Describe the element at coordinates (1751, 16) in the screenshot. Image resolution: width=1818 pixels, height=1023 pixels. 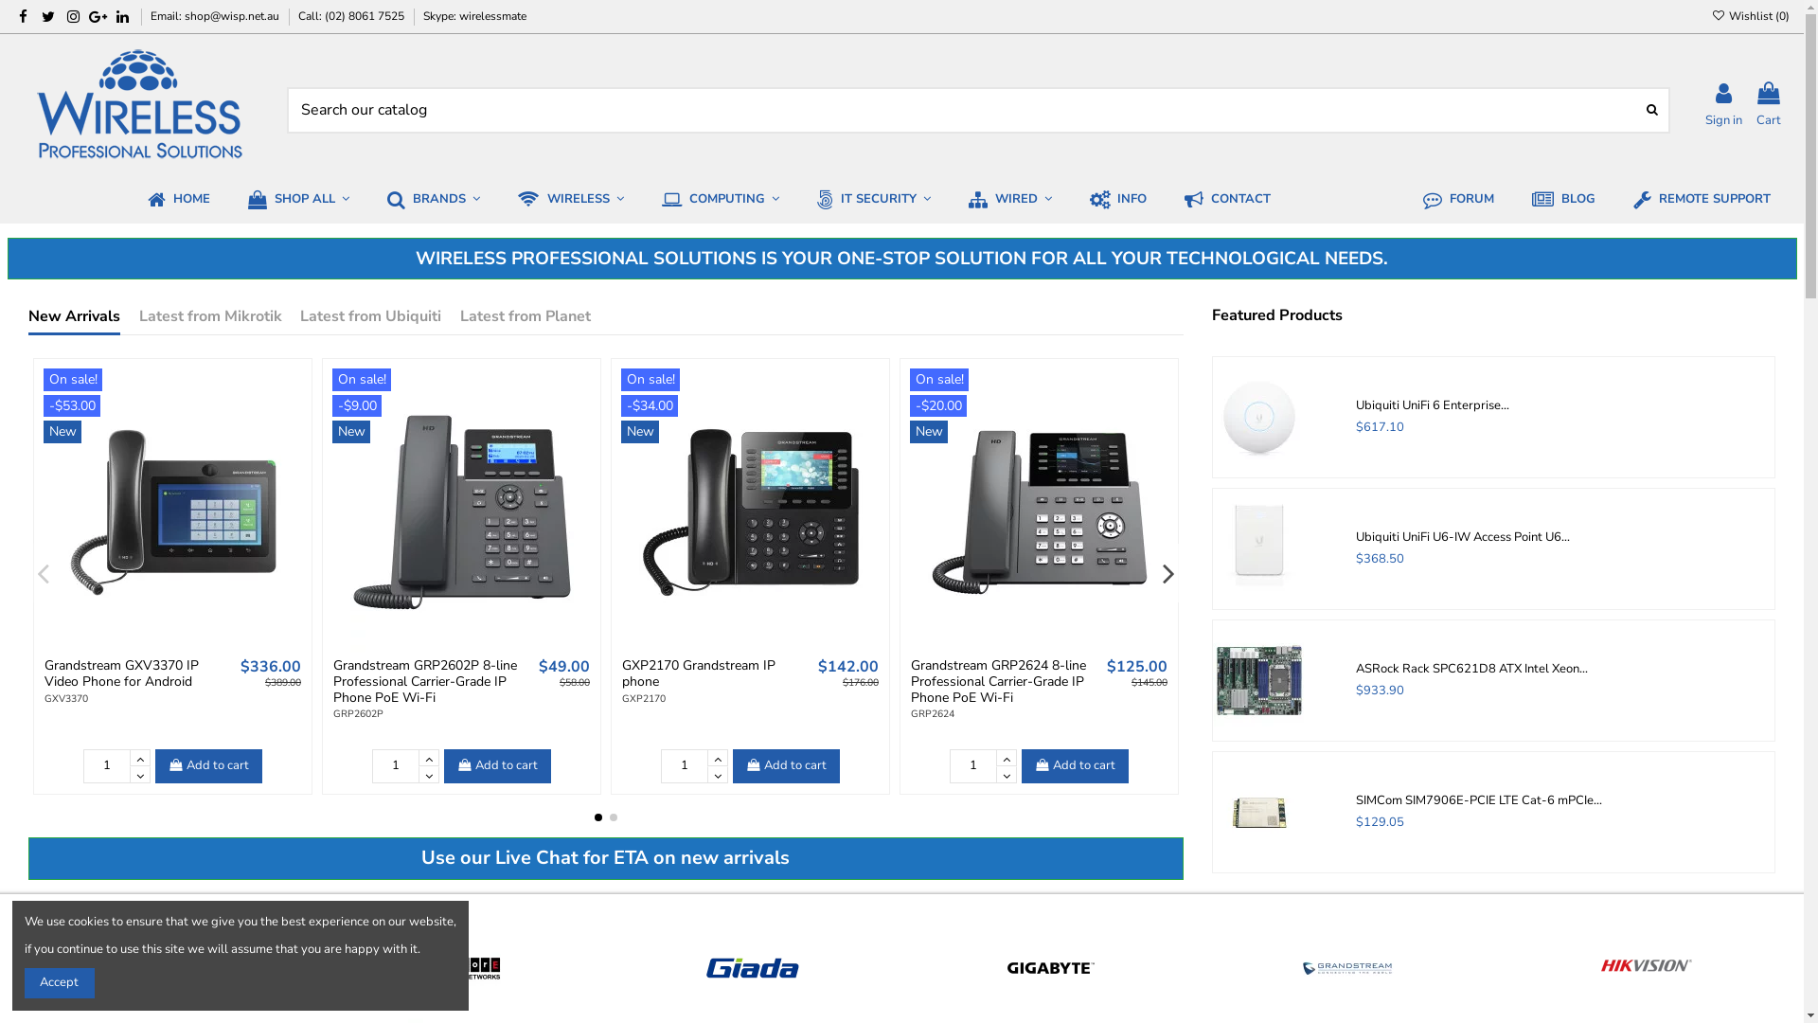
I see `Wishlist (0)` at that location.